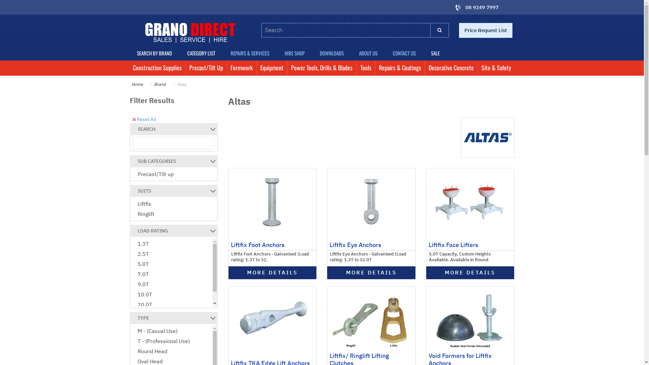 This screenshot has height=365, width=649. What do you see at coordinates (157, 68) in the screenshot?
I see `Construction Supplies` at bounding box center [157, 68].